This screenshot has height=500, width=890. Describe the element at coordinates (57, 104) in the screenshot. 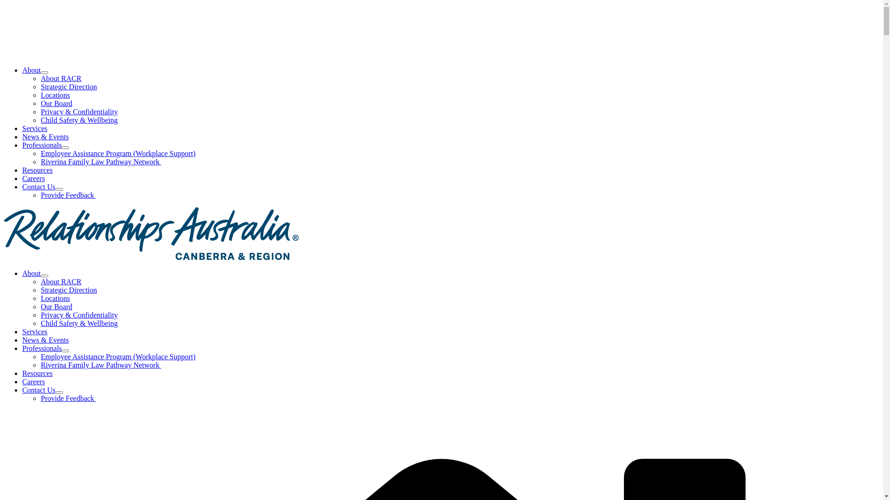

I see `Our Board` at that location.